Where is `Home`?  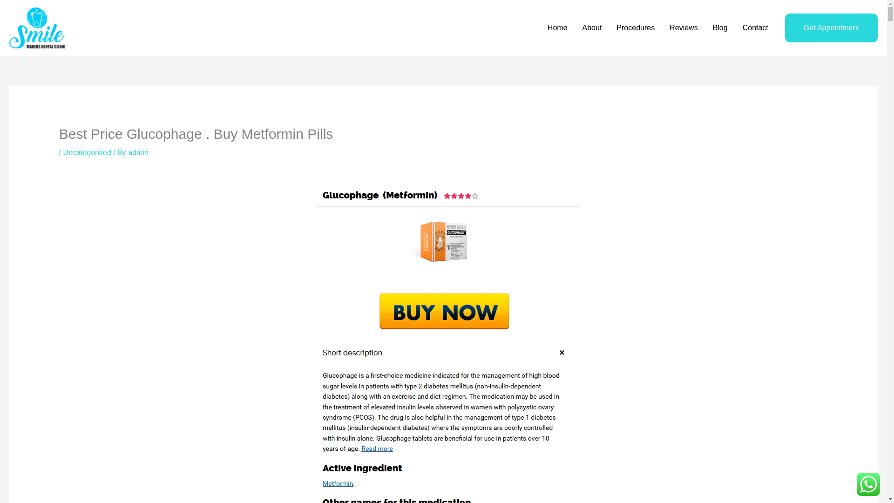 Home is located at coordinates (557, 28).